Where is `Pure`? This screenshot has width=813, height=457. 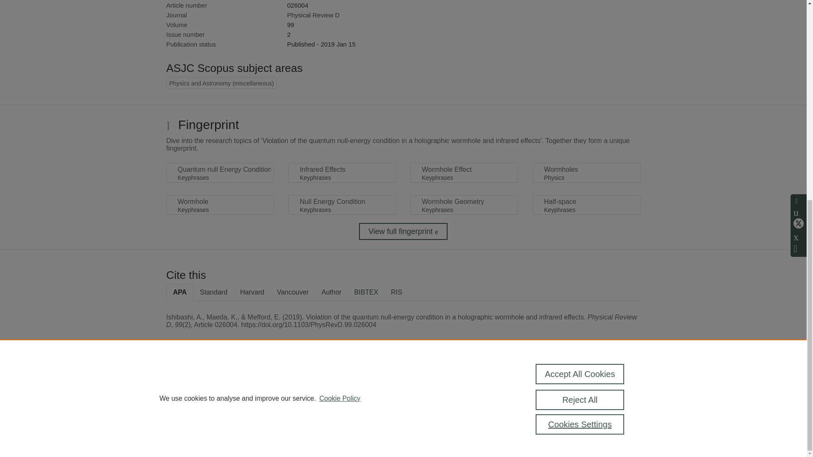
Pure is located at coordinates (202, 383).